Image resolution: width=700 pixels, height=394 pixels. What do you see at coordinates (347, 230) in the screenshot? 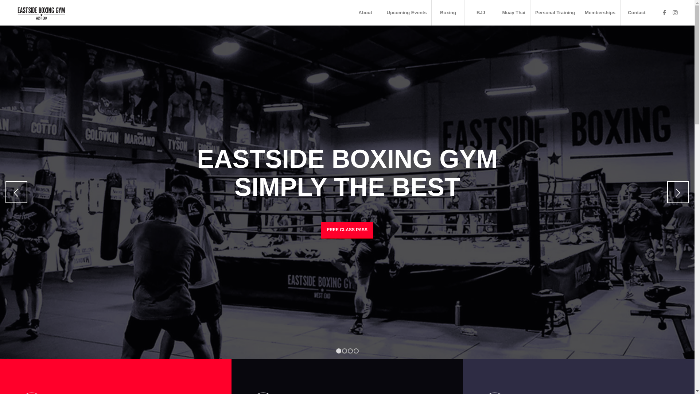
I see `FREE CLASS PASS` at bounding box center [347, 230].